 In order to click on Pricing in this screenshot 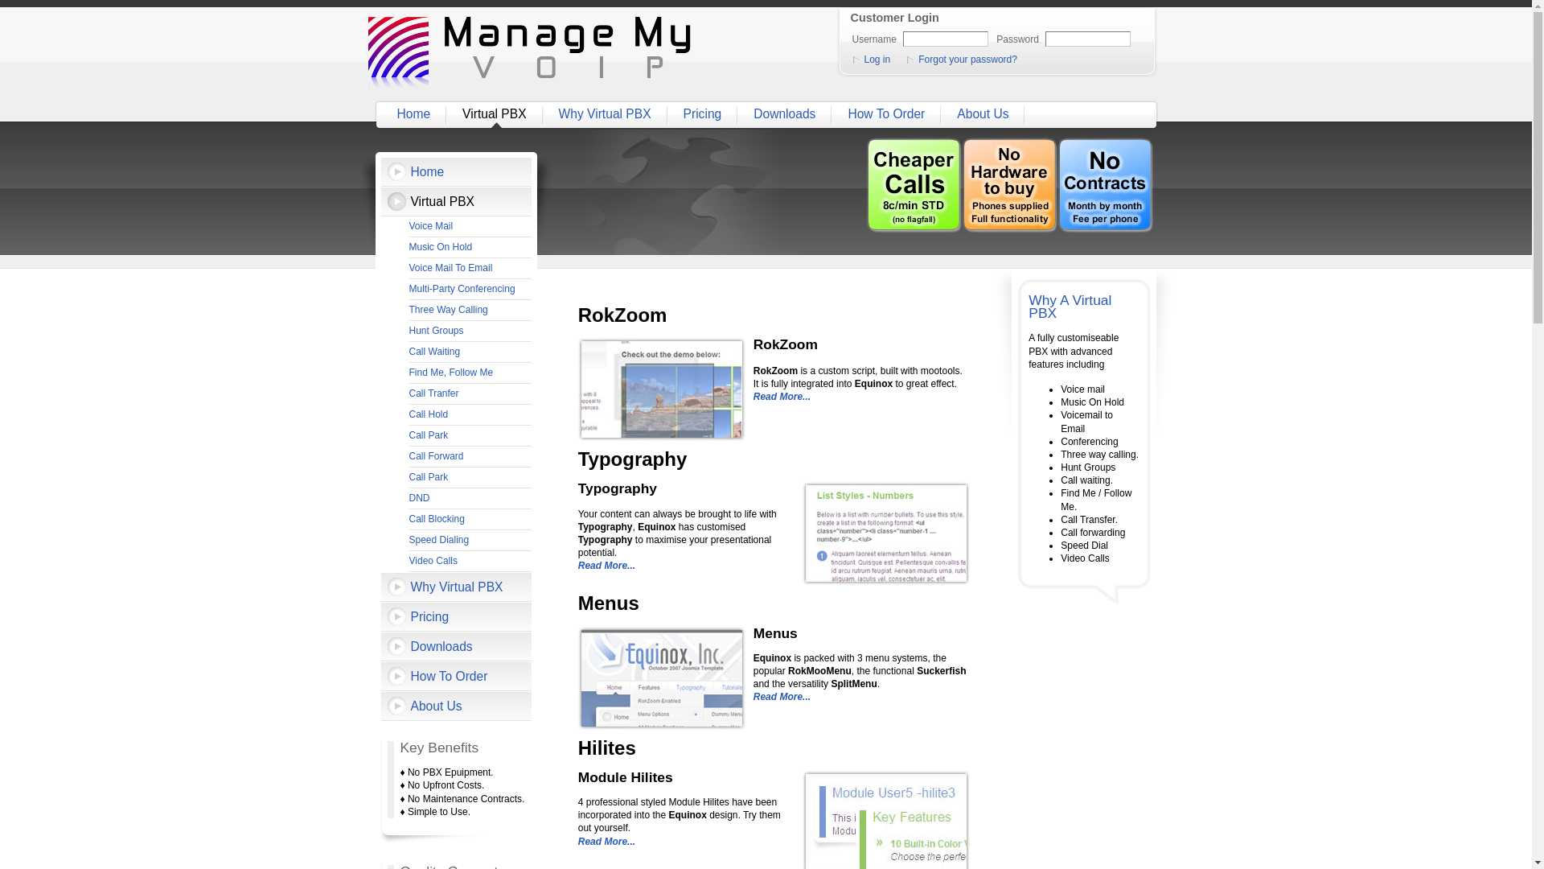, I will do `click(704, 115)`.